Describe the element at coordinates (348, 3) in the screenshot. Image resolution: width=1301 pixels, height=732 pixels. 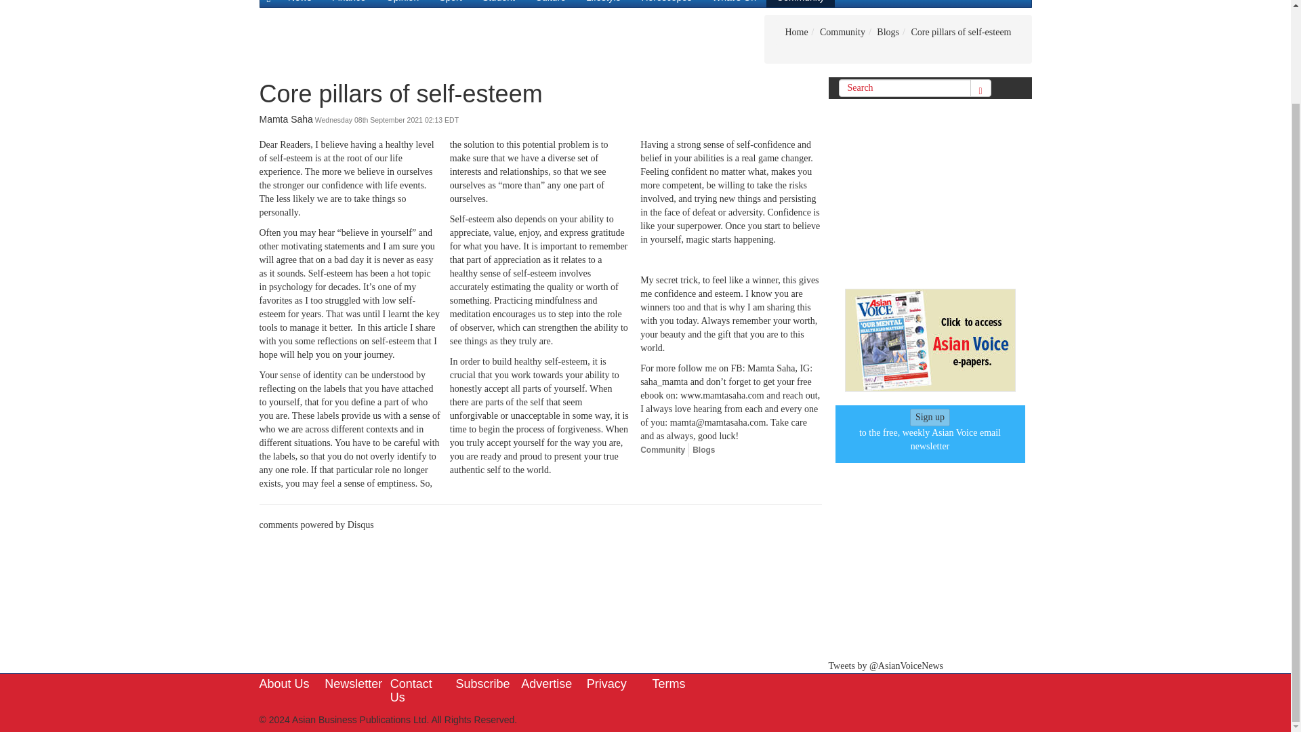
I see `Finance` at that location.